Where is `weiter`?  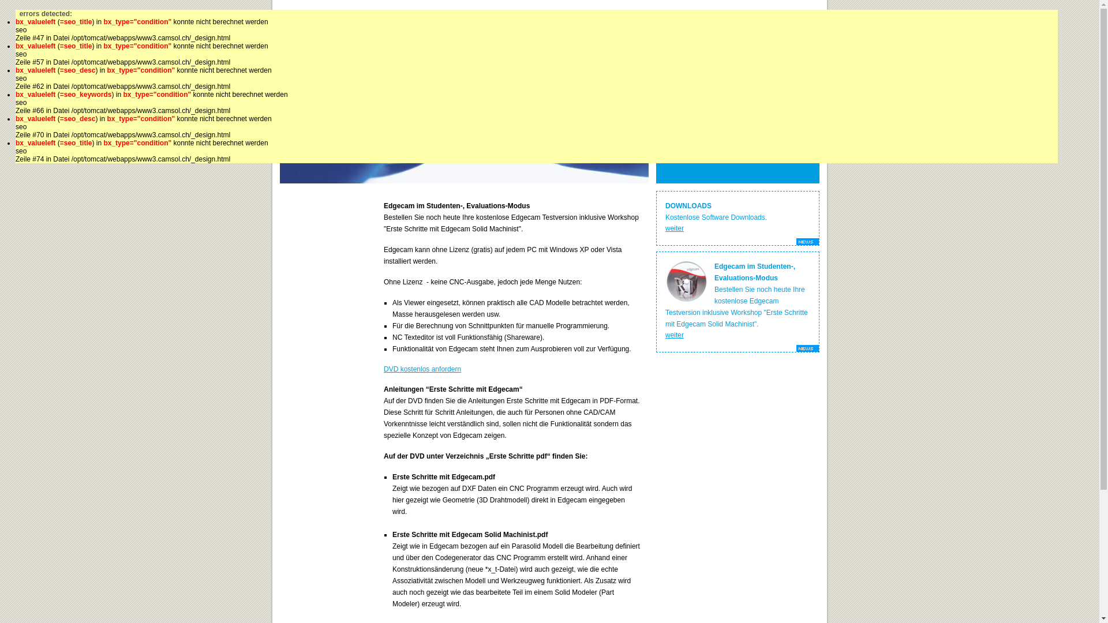
weiter is located at coordinates (675, 226).